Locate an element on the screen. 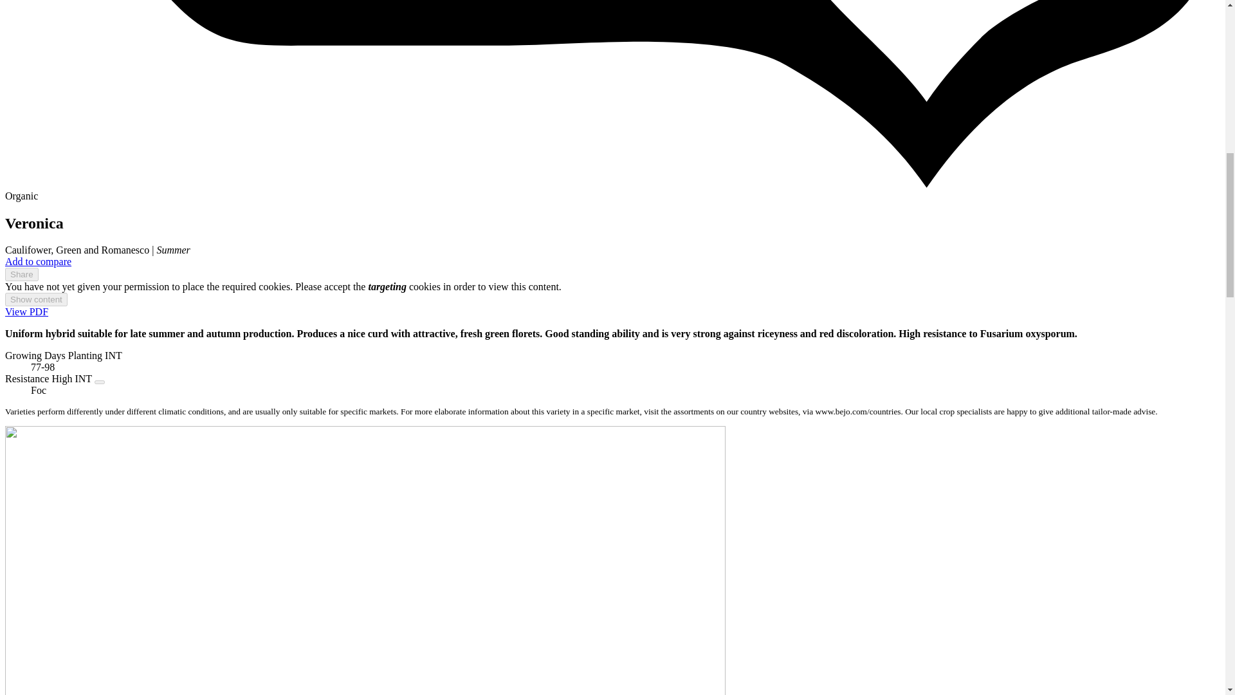 Image resolution: width=1235 pixels, height=695 pixels. View PDF is located at coordinates (26, 311).